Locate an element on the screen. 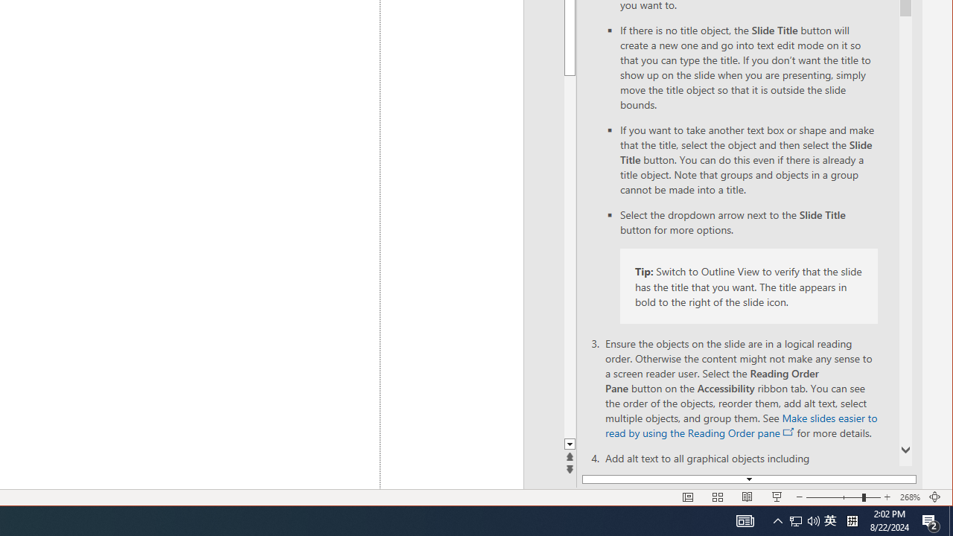 Image resolution: width=953 pixels, height=536 pixels. Zoom 268% is located at coordinates (910, 497).